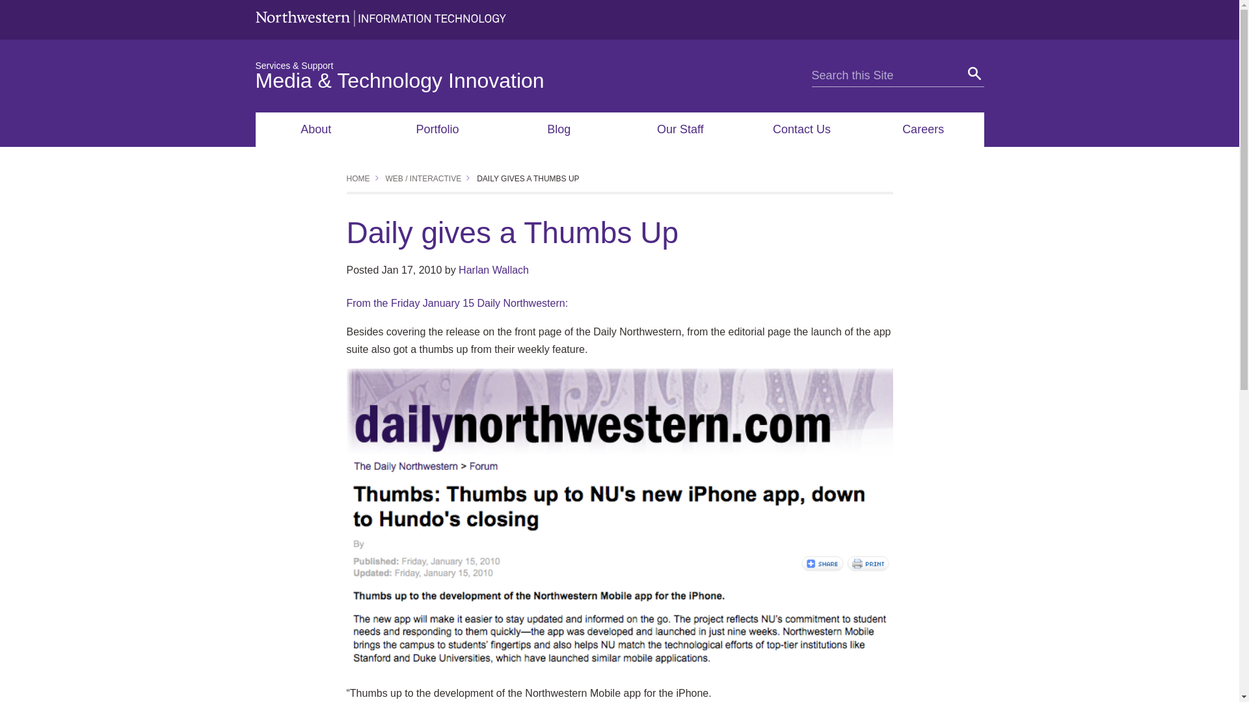 The image size is (1249, 702). I want to click on Daily gives a Thumbs Up, so click(528, 178).